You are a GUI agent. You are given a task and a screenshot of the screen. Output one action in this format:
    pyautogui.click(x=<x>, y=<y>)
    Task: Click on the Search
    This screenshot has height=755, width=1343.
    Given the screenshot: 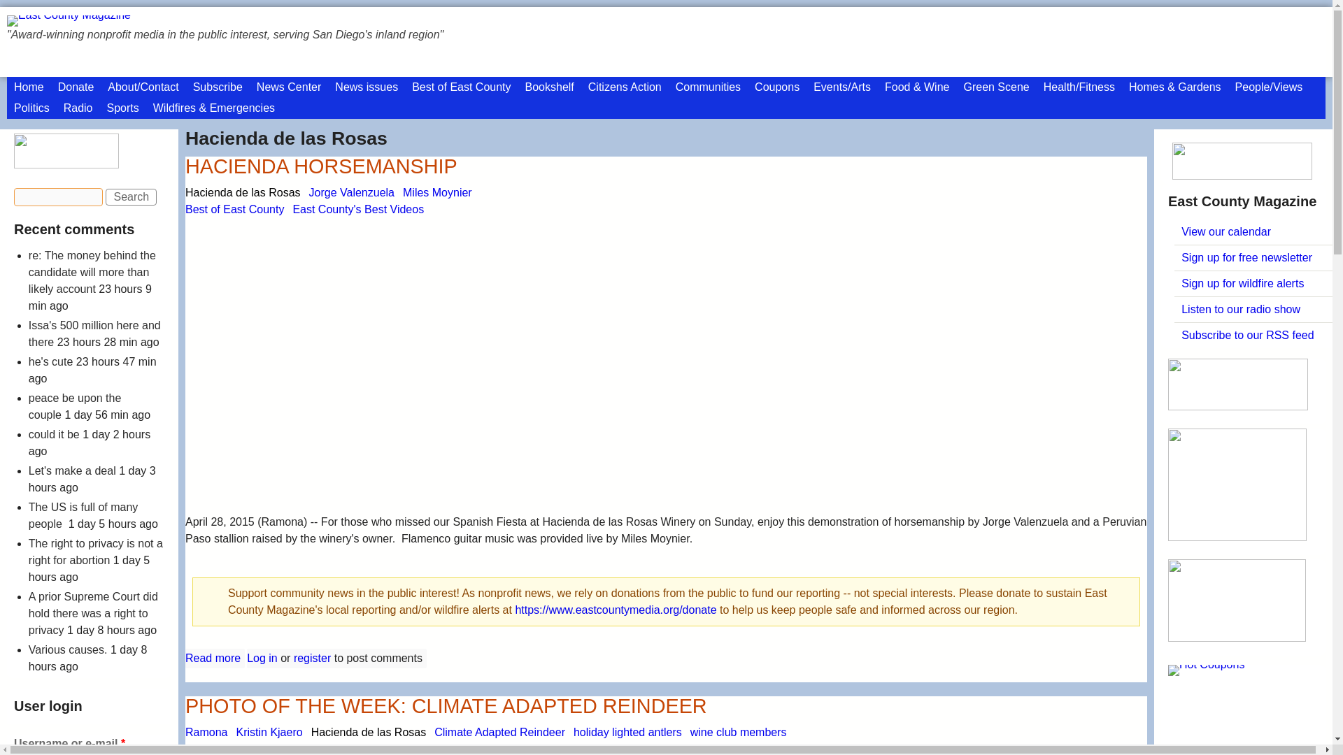 What is the action you would take?
    pyautogui.click(x=132, y=197)
    